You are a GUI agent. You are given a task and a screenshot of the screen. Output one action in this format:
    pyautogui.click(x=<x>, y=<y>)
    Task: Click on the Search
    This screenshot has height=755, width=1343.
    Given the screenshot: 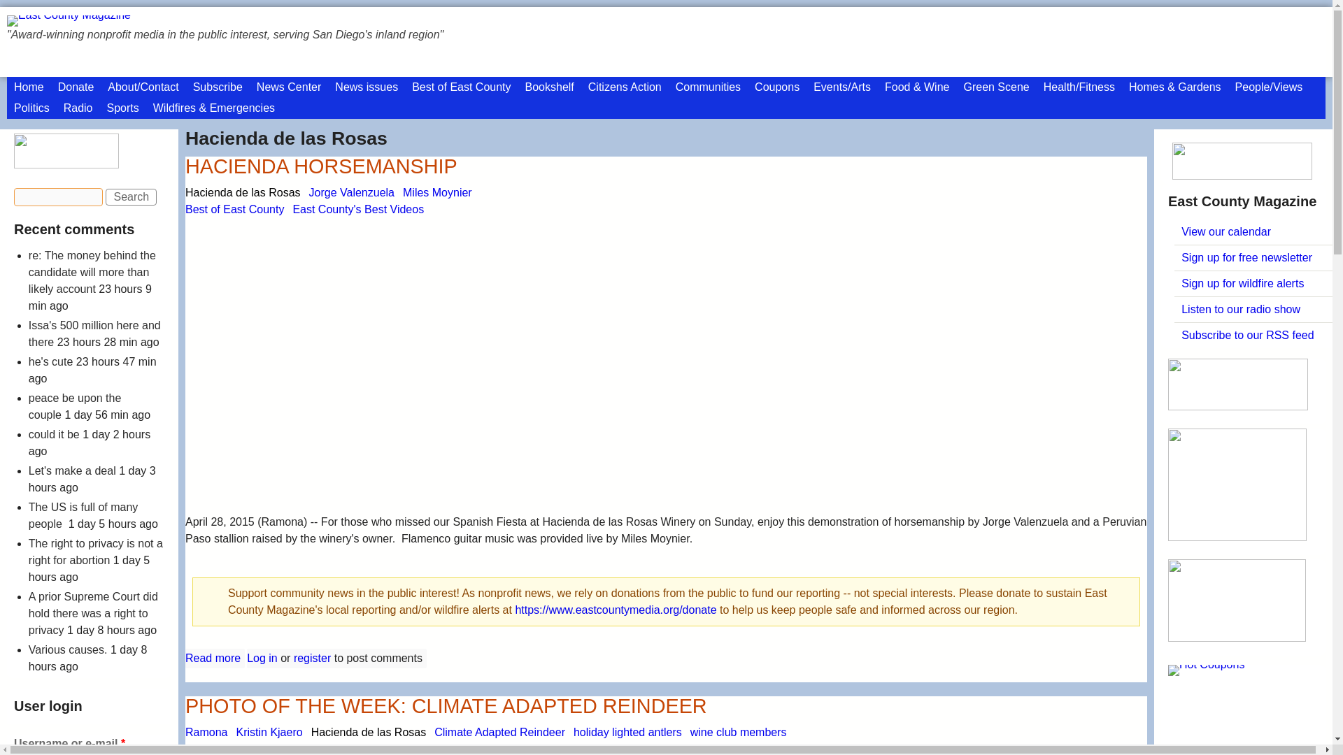 What is the action you would take?
    pyautogui.click(x=132, y=197)
    